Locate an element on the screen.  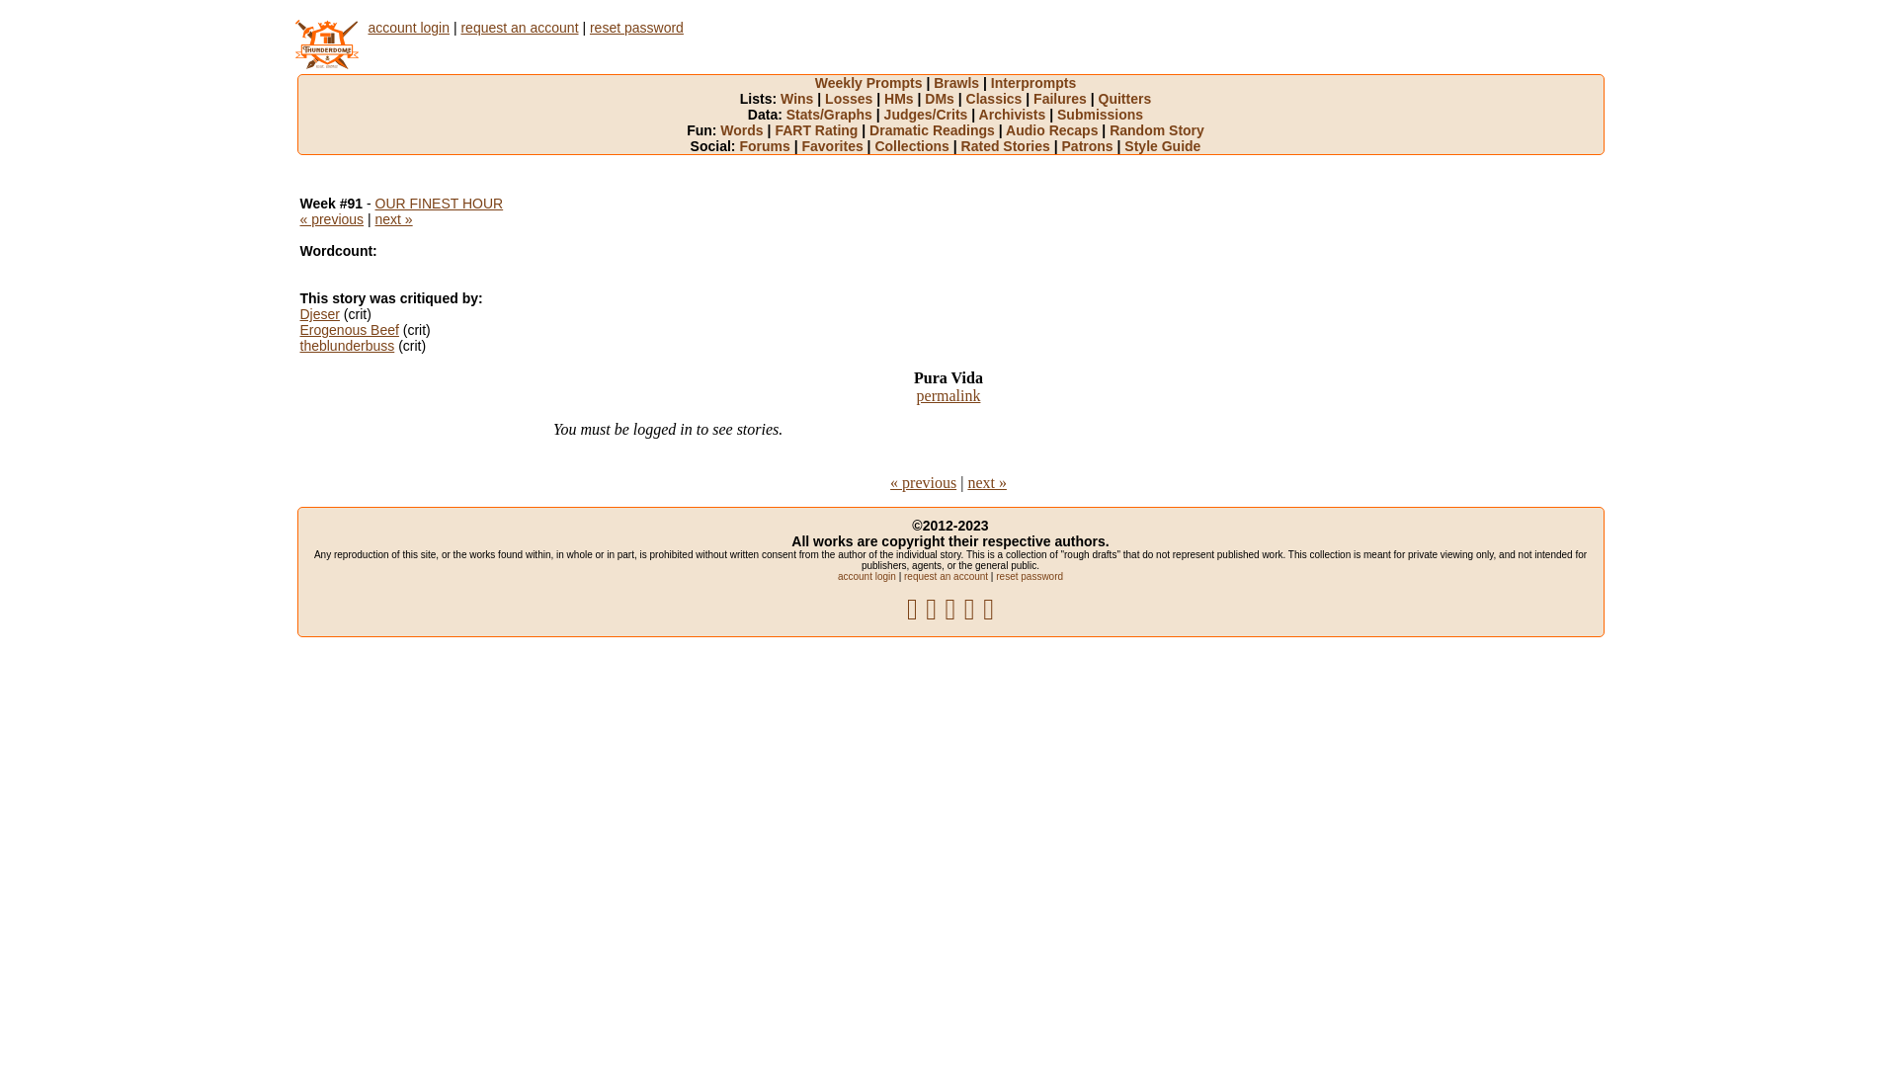
permalink is located at coordinates (948, 395).